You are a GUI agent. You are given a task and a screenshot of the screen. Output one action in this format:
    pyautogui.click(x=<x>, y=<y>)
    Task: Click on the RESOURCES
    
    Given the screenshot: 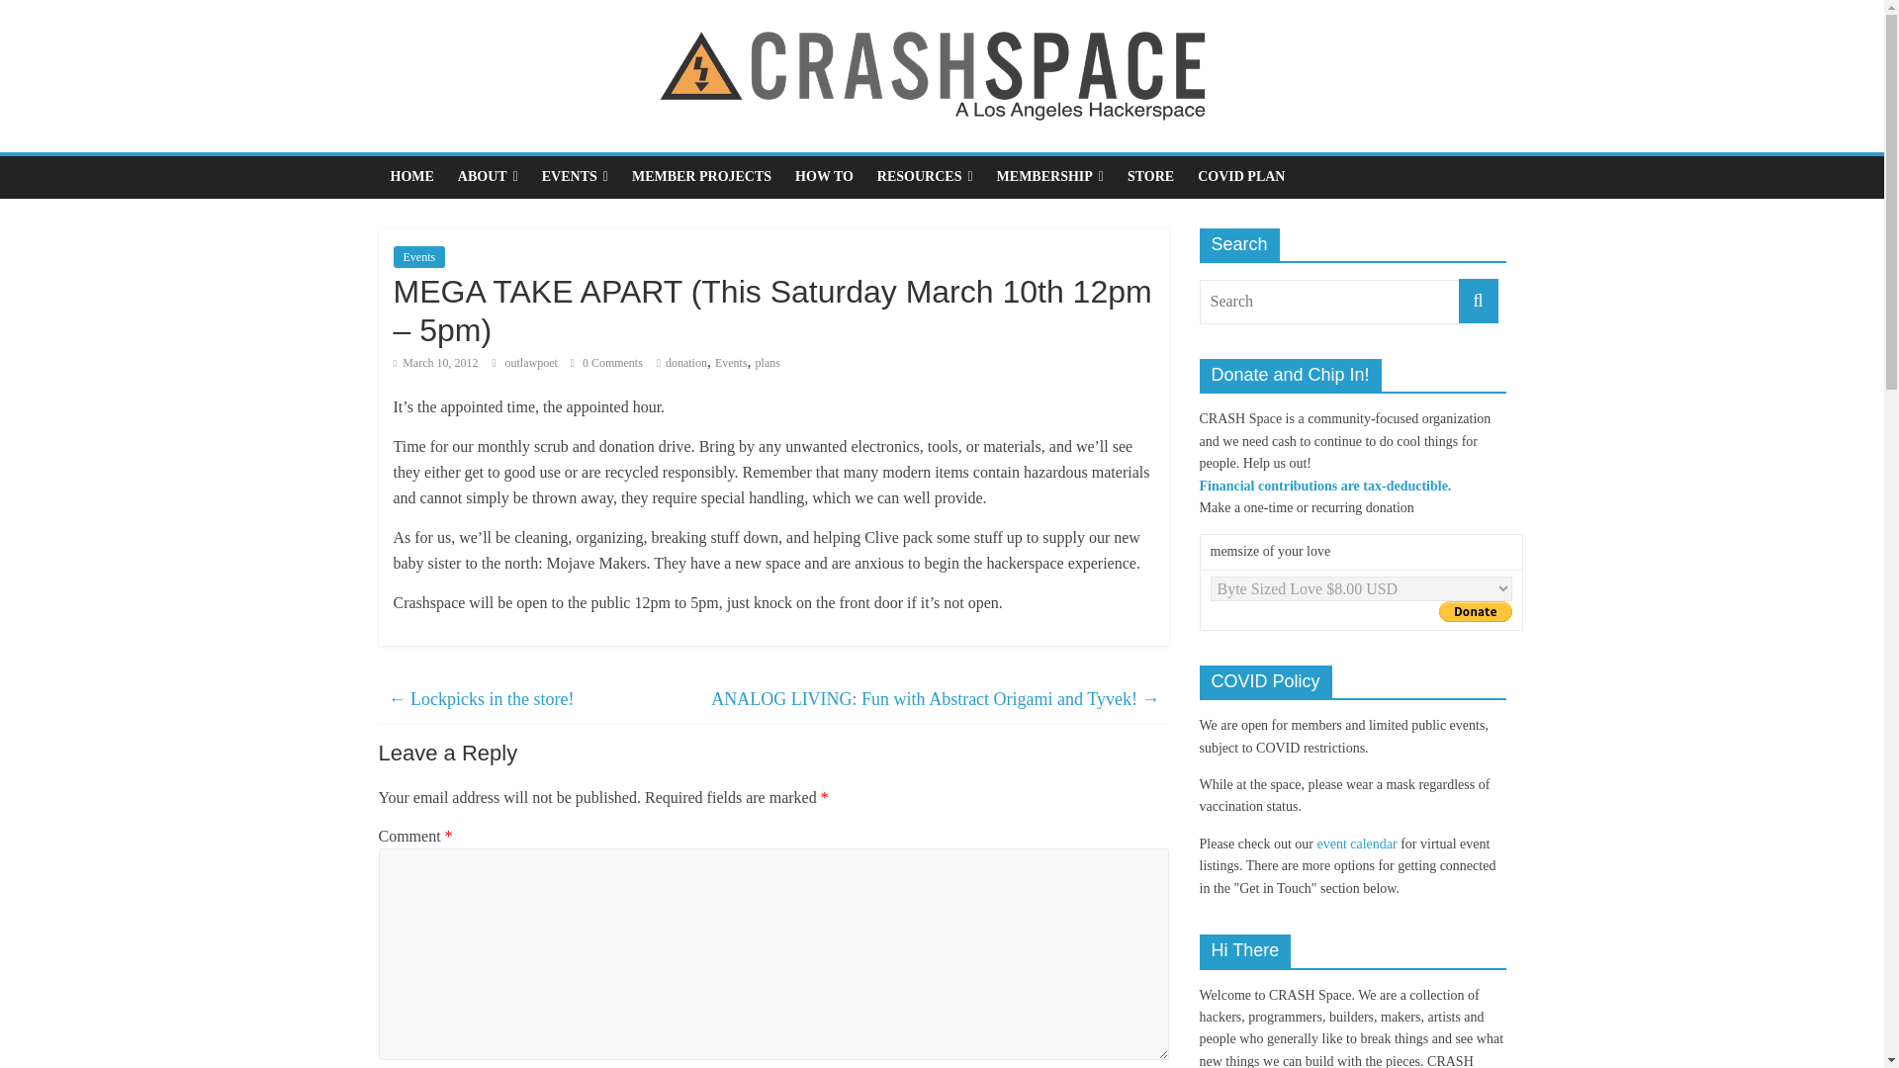 What is the action you would take?
    pyautogui.click(x=926, y=176)
    